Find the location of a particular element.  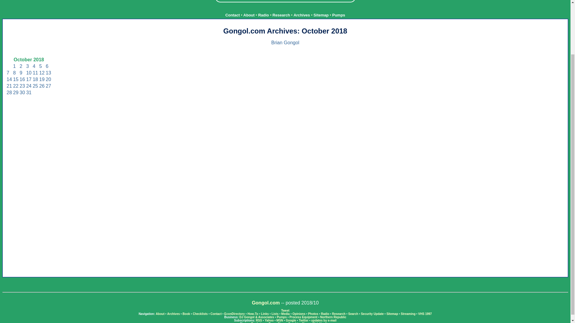

19 is located at coordinates (42, 80).